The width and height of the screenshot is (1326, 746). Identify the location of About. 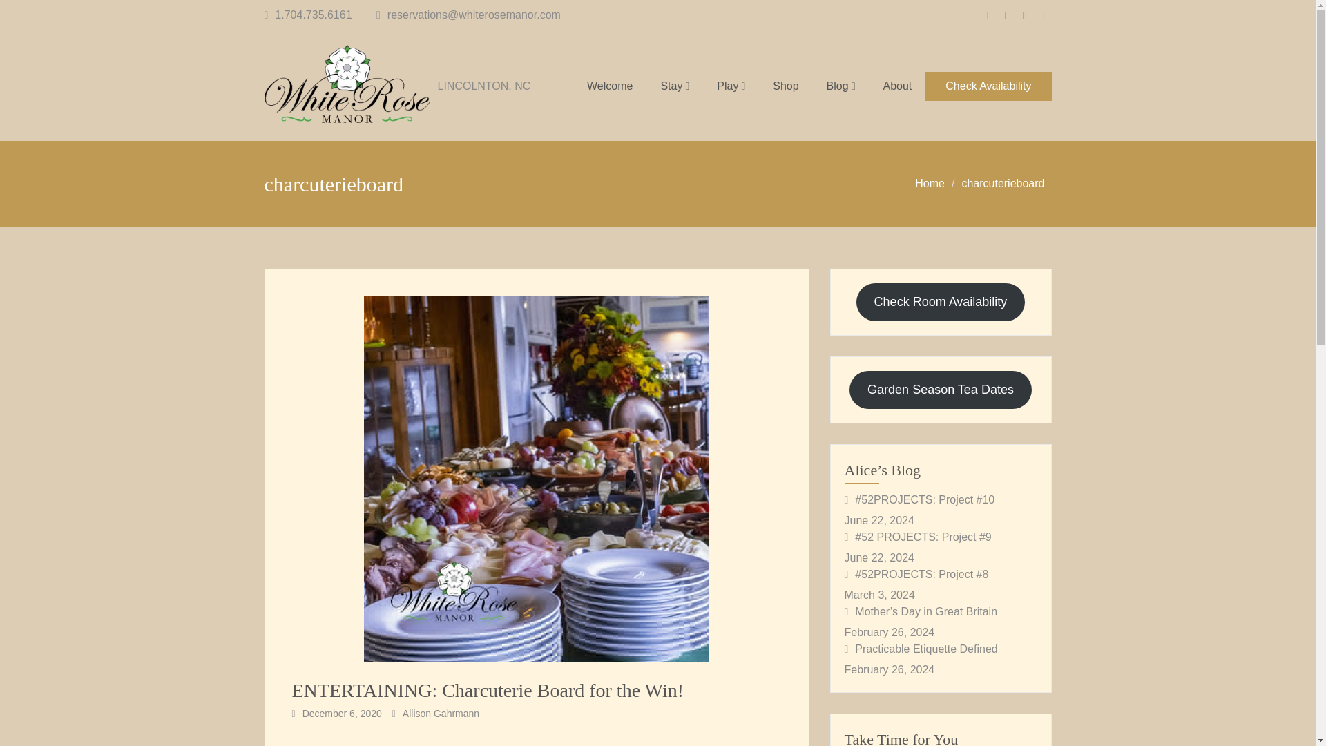
(896, 86).